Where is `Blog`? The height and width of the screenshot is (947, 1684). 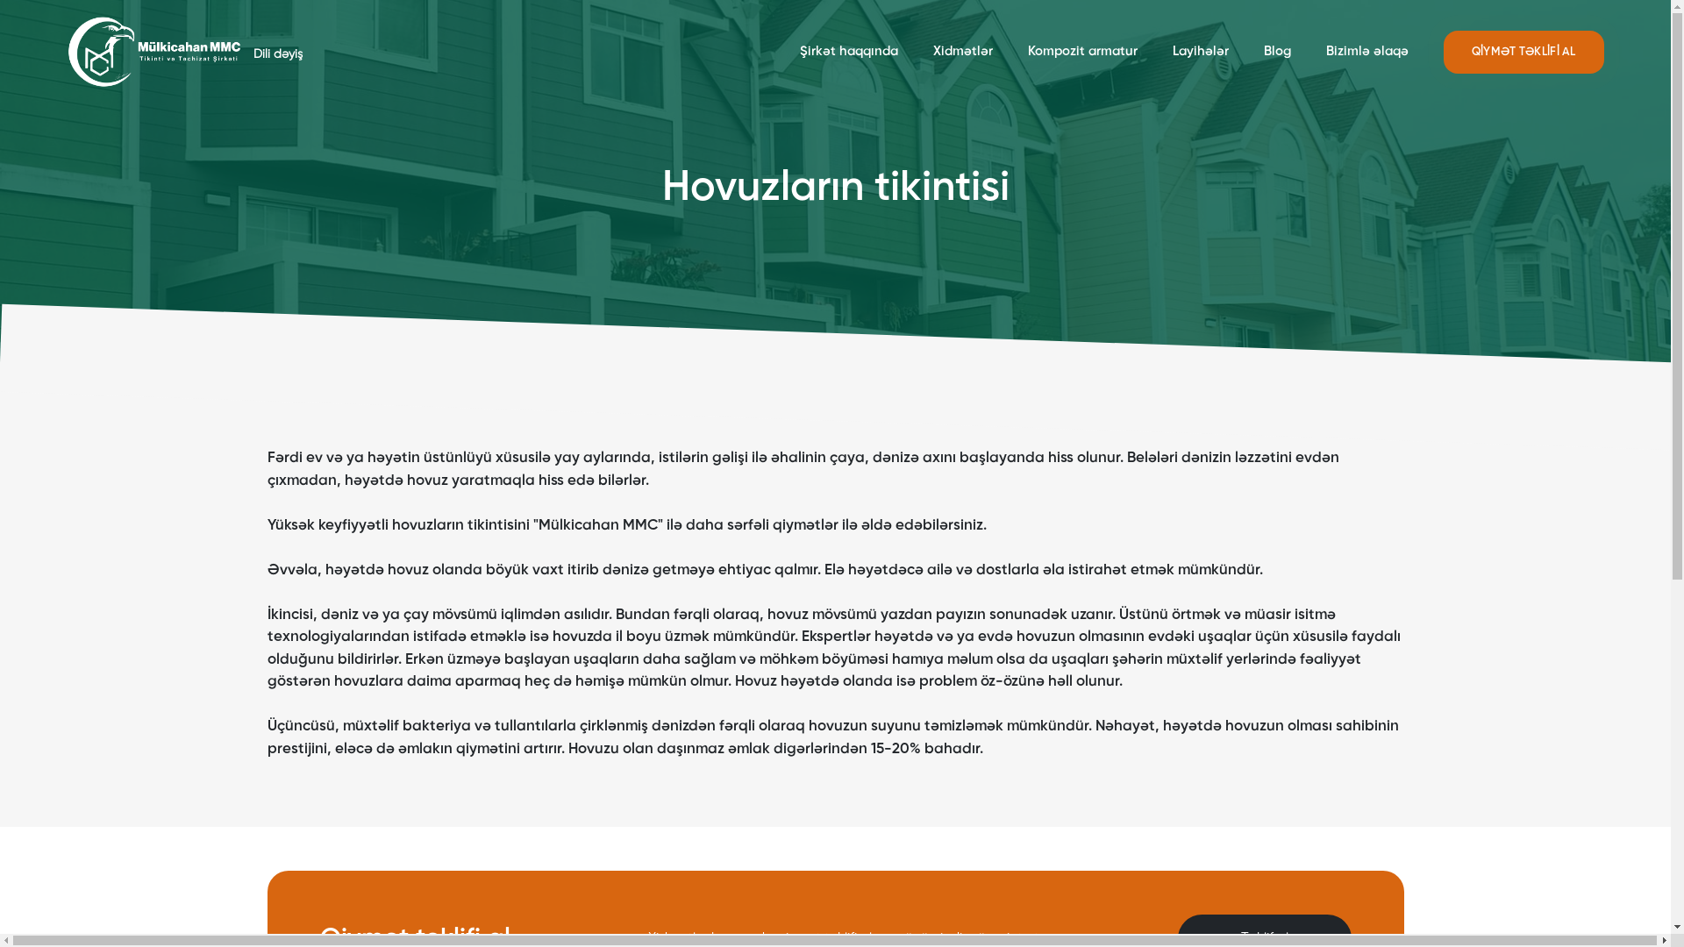
Blog is located at coordinates (1277, 51).